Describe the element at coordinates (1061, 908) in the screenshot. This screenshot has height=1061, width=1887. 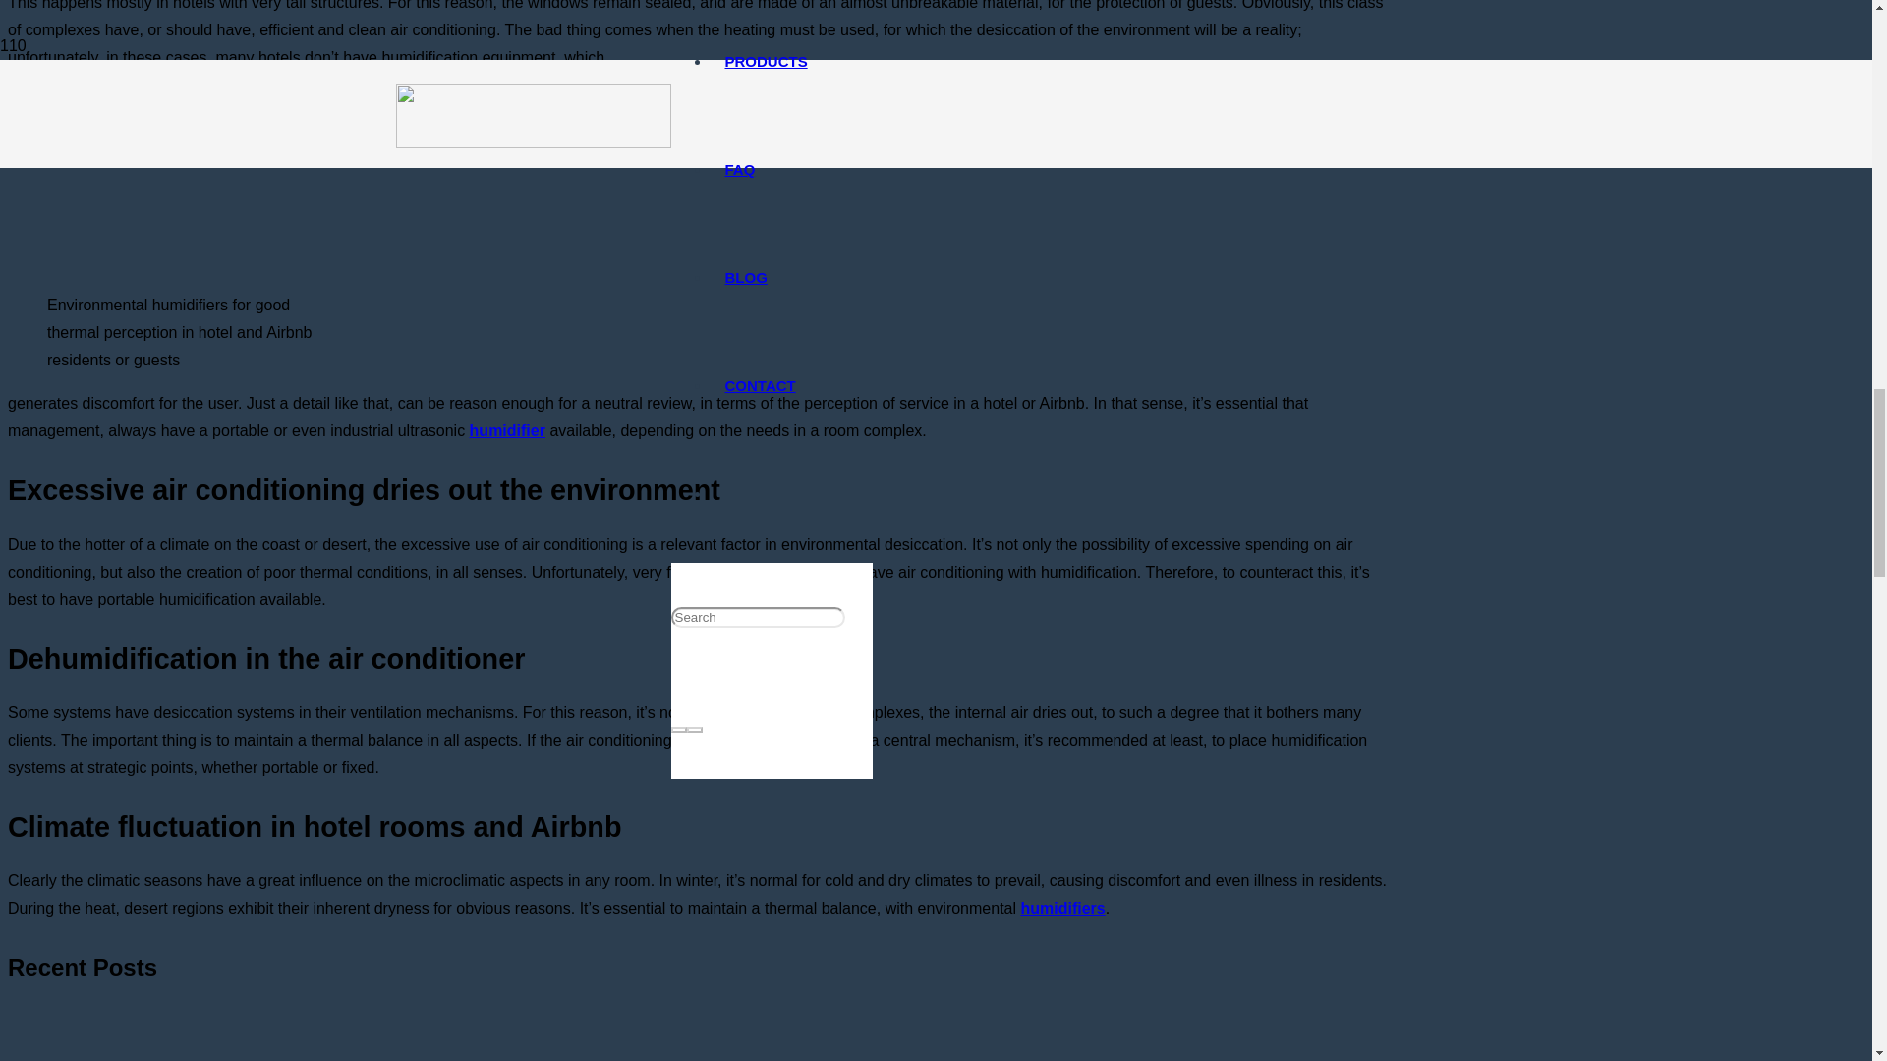
I see `humidifiers` at that location.